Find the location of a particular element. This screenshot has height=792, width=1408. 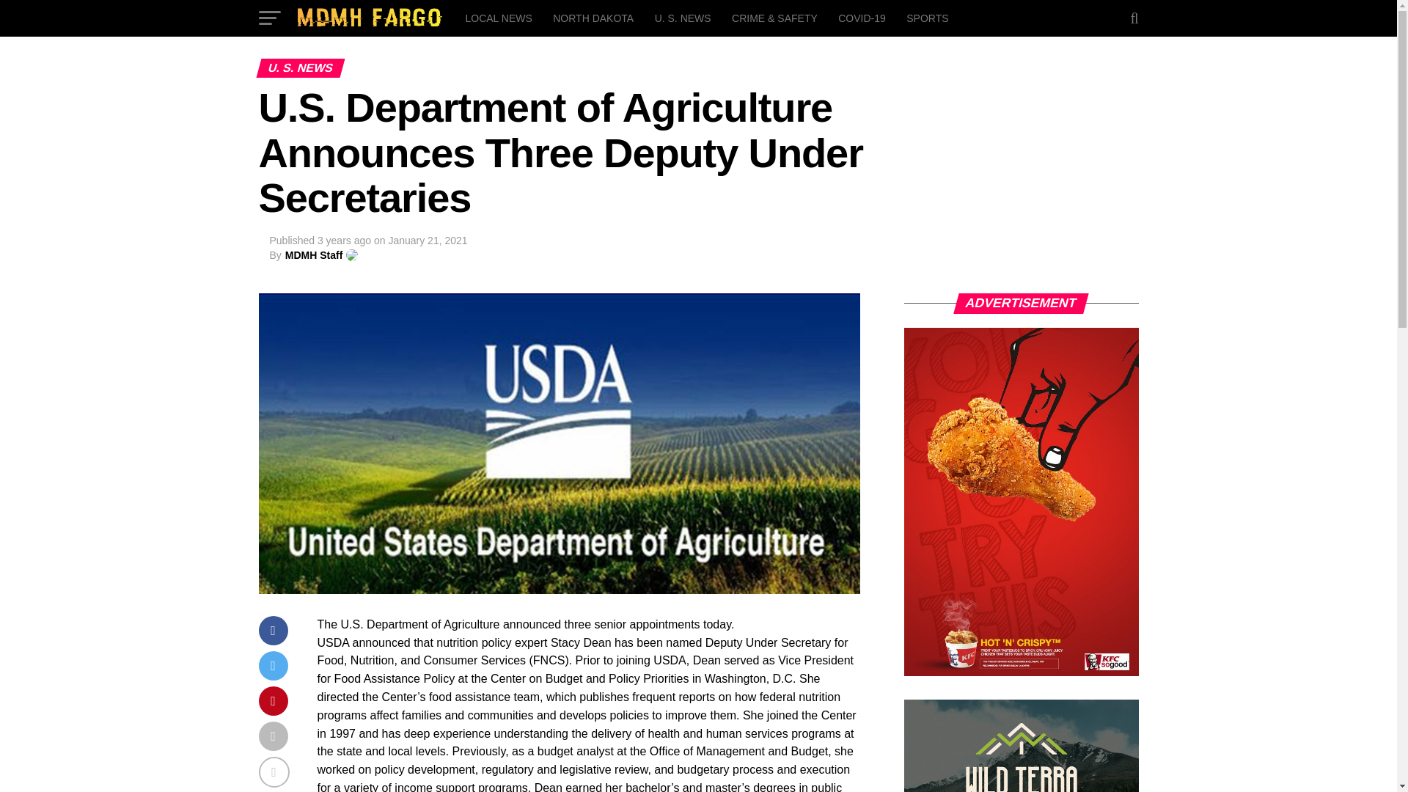

Posts by MDMH Staff is located at coordinates (314, 255).